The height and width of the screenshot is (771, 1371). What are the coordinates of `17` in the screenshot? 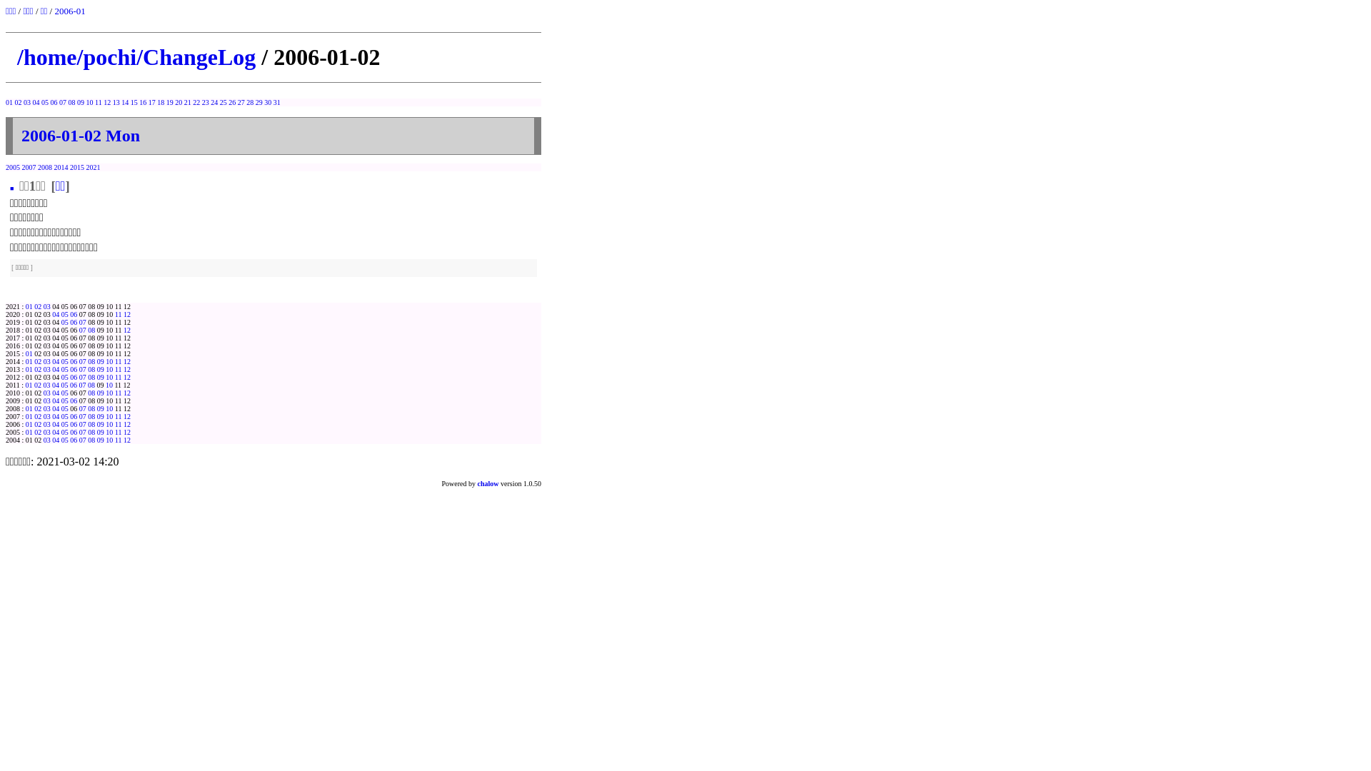 It's located at (152, 103).